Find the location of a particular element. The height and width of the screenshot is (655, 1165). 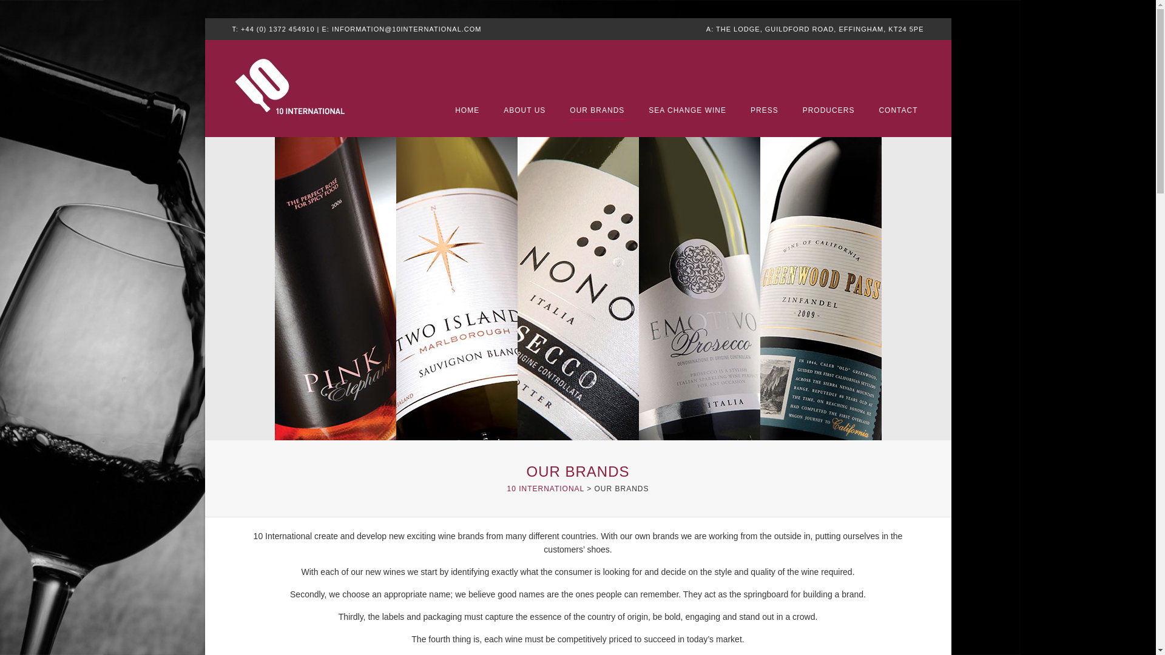

HOME is located at coordinates (467, 111).